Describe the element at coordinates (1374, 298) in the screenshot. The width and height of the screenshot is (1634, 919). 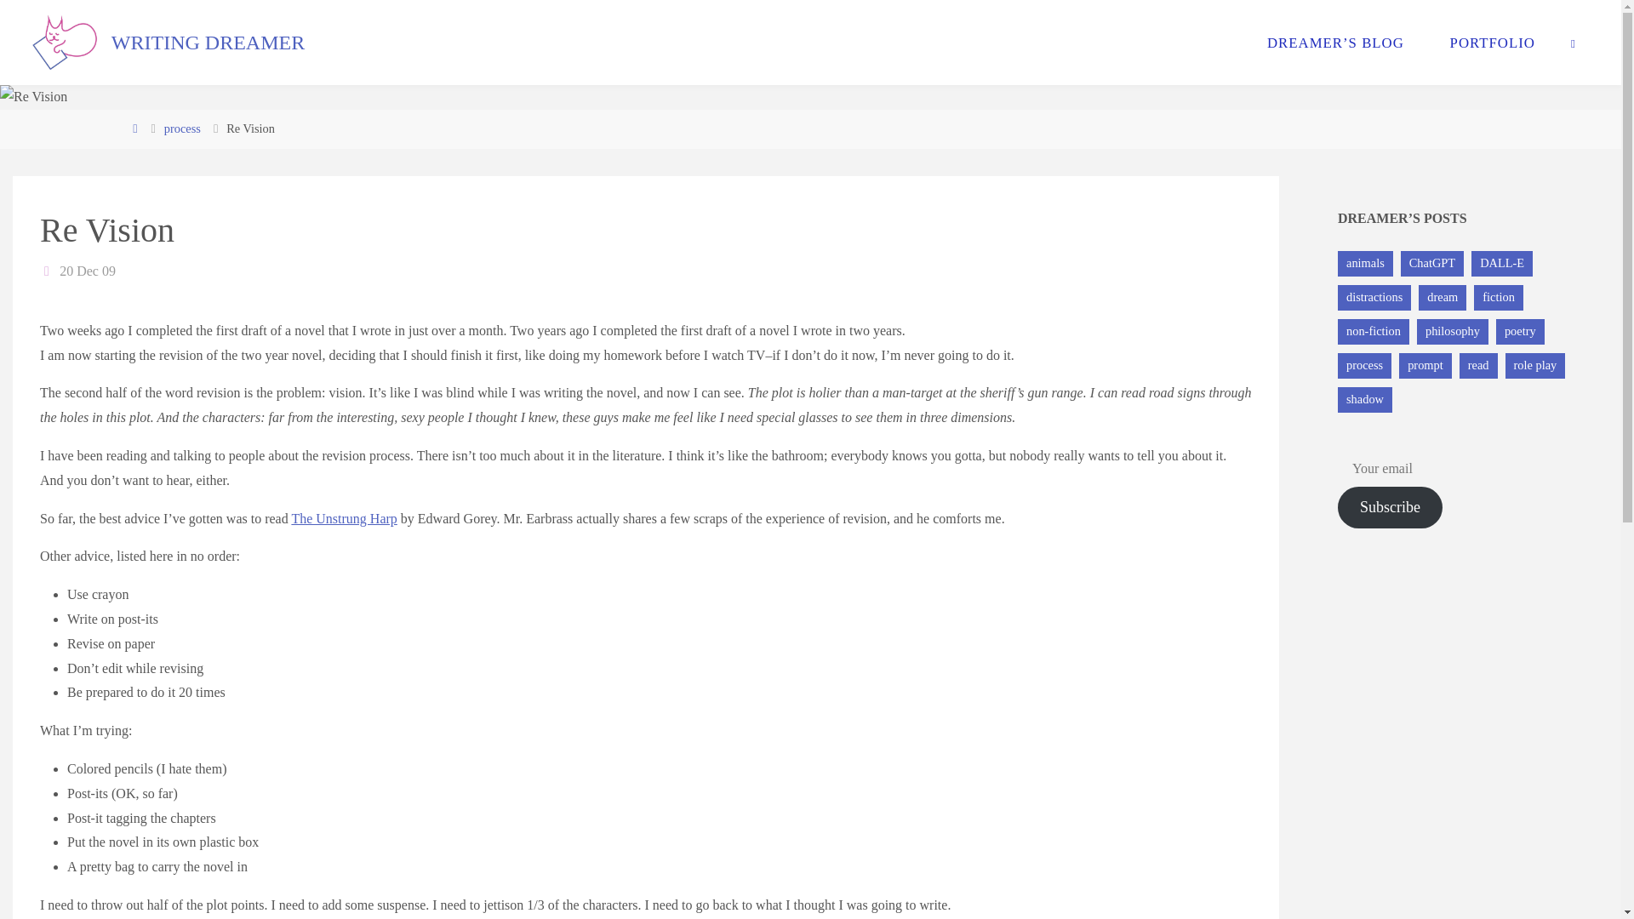
I see `distractions` at that location.